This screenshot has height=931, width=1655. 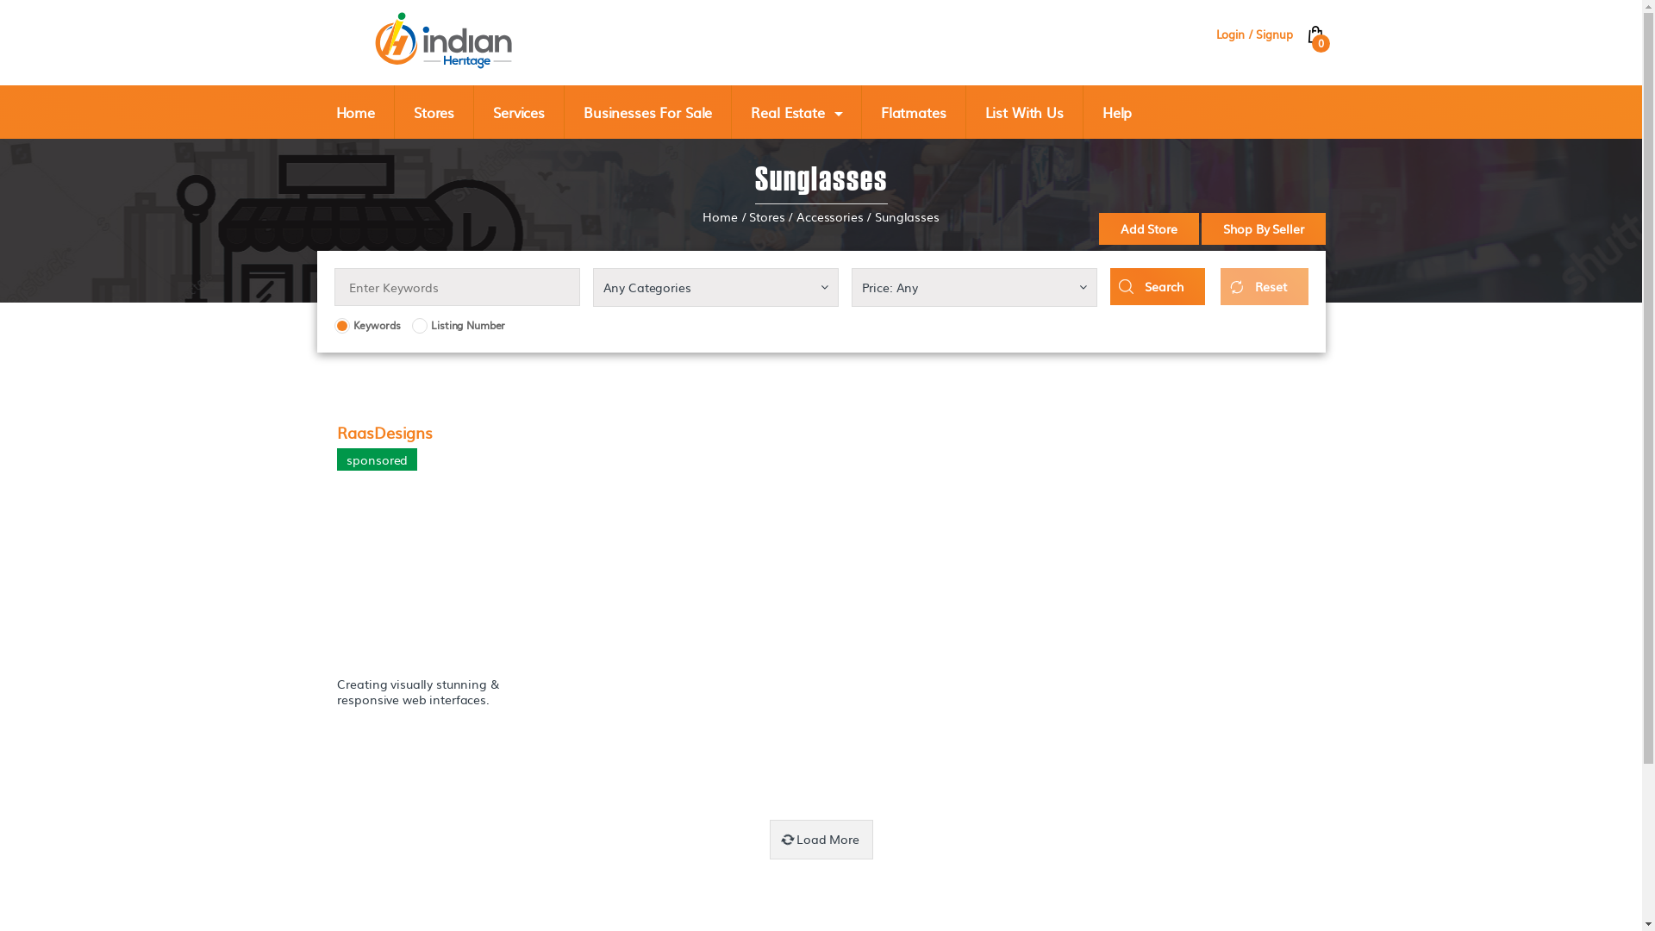 I want to click on Businesses For Sale, so click(x=648, y=112).